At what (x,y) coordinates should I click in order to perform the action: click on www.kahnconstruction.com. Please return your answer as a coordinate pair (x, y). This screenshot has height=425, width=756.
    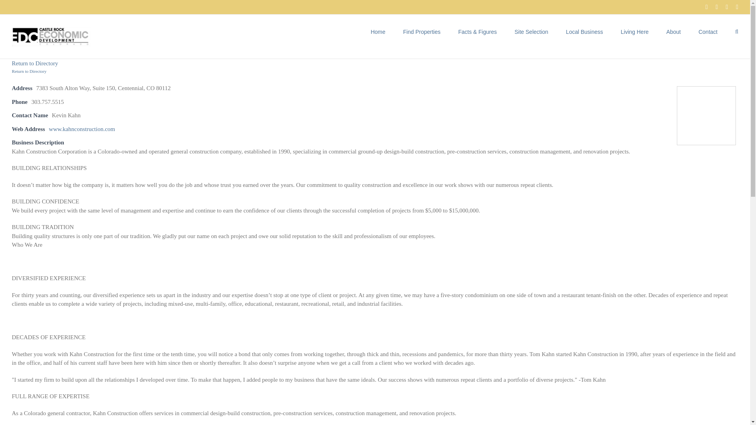
    Looking at the image, I should click on (82, 129).